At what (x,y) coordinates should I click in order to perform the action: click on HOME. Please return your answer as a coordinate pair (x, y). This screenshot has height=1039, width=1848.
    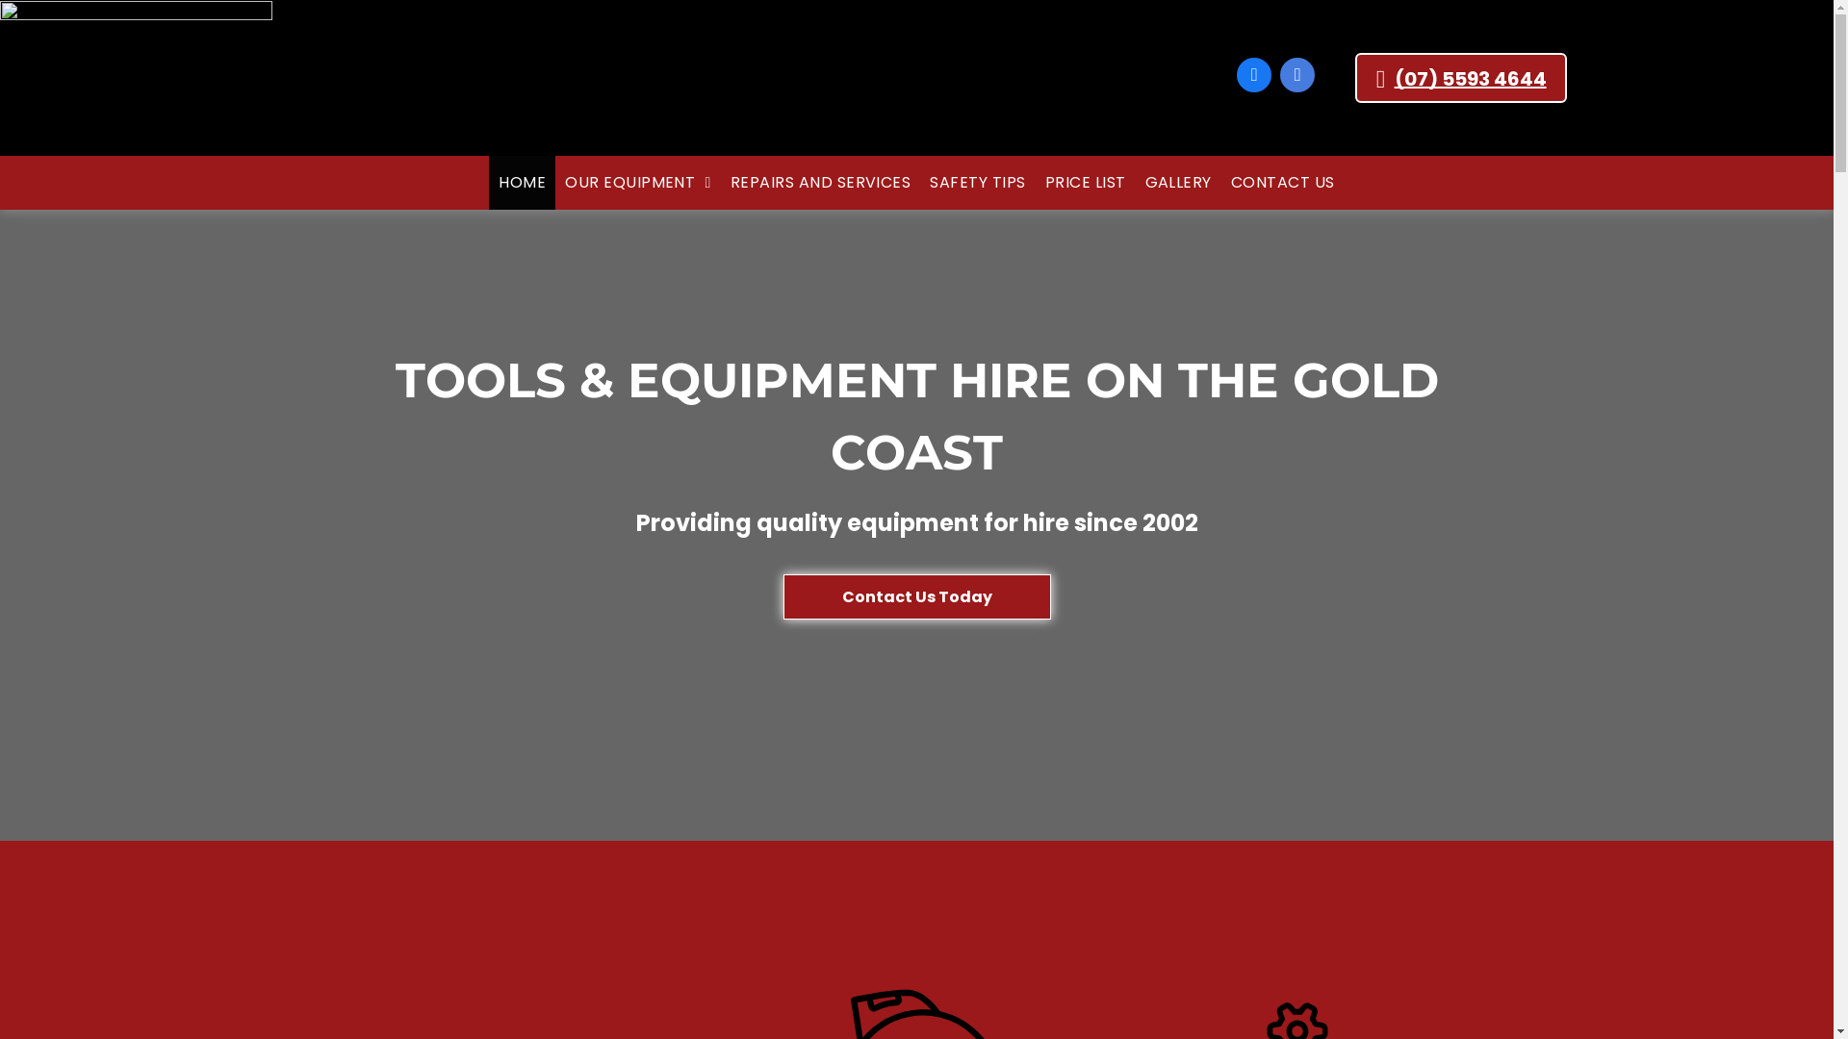
    Looking at the image, I should click on (522, 183).